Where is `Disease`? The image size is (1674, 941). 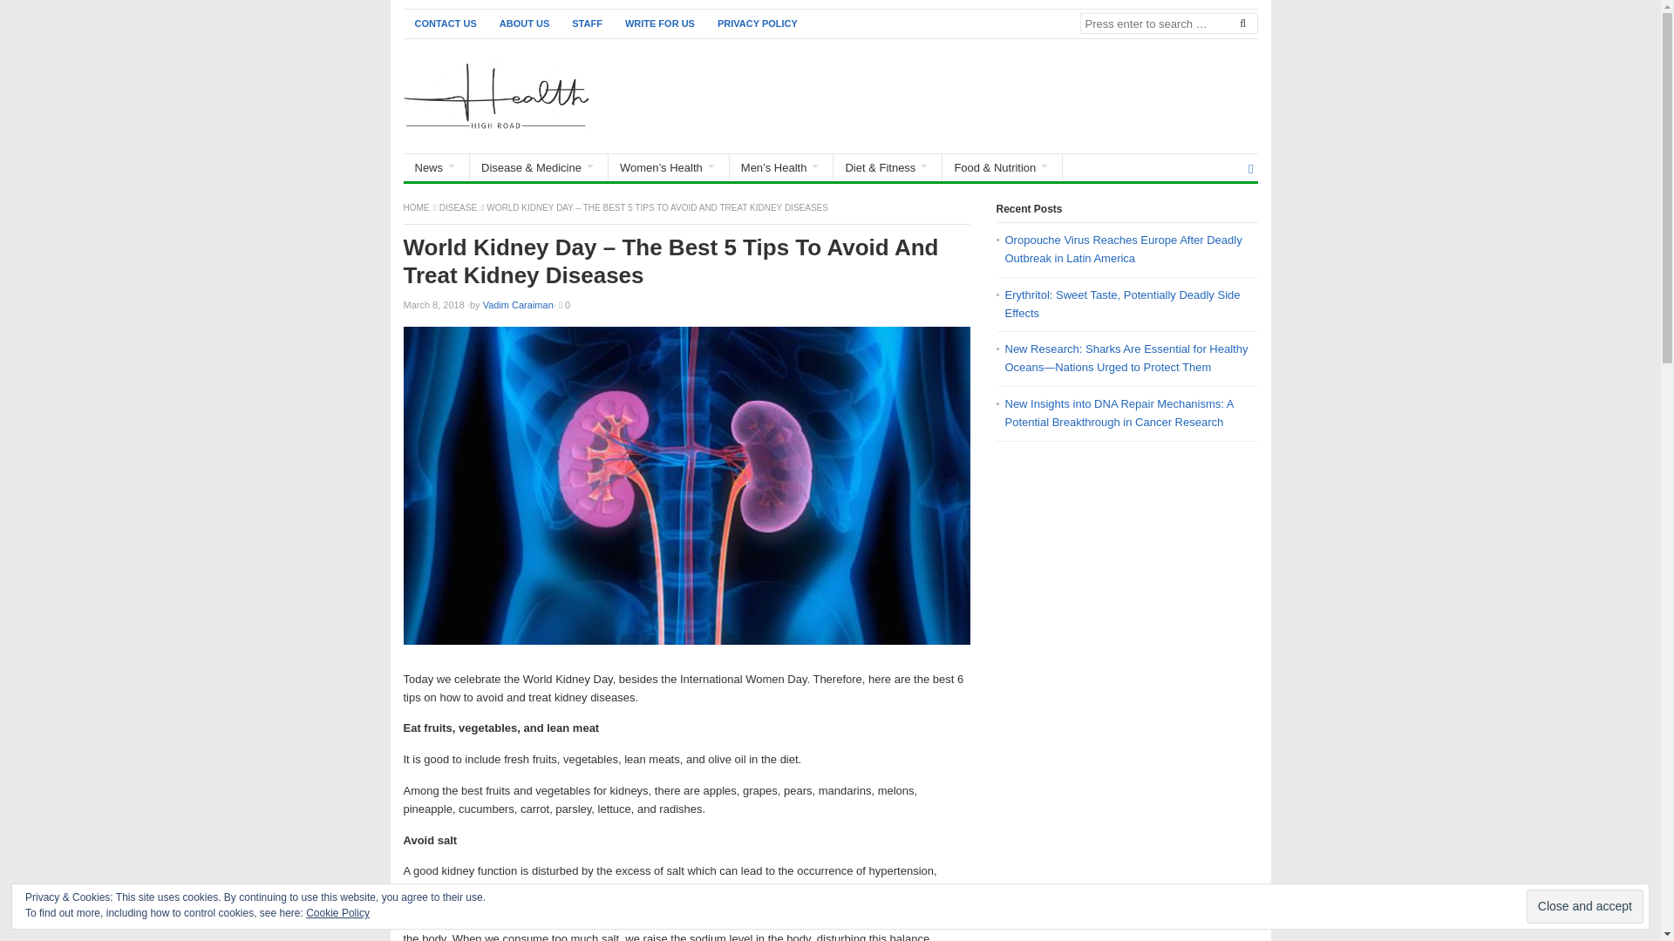
Disease is located at coordinates (459, 207).